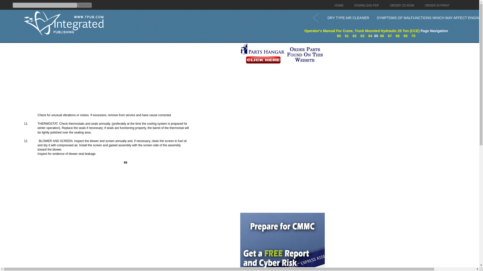 The width and height of the screenshot is (483, 271). Describe the element at coordinates (406, 36) in the screenshot. I see `AIRCRAFT ON LOADING PROCEDURE` at that location.